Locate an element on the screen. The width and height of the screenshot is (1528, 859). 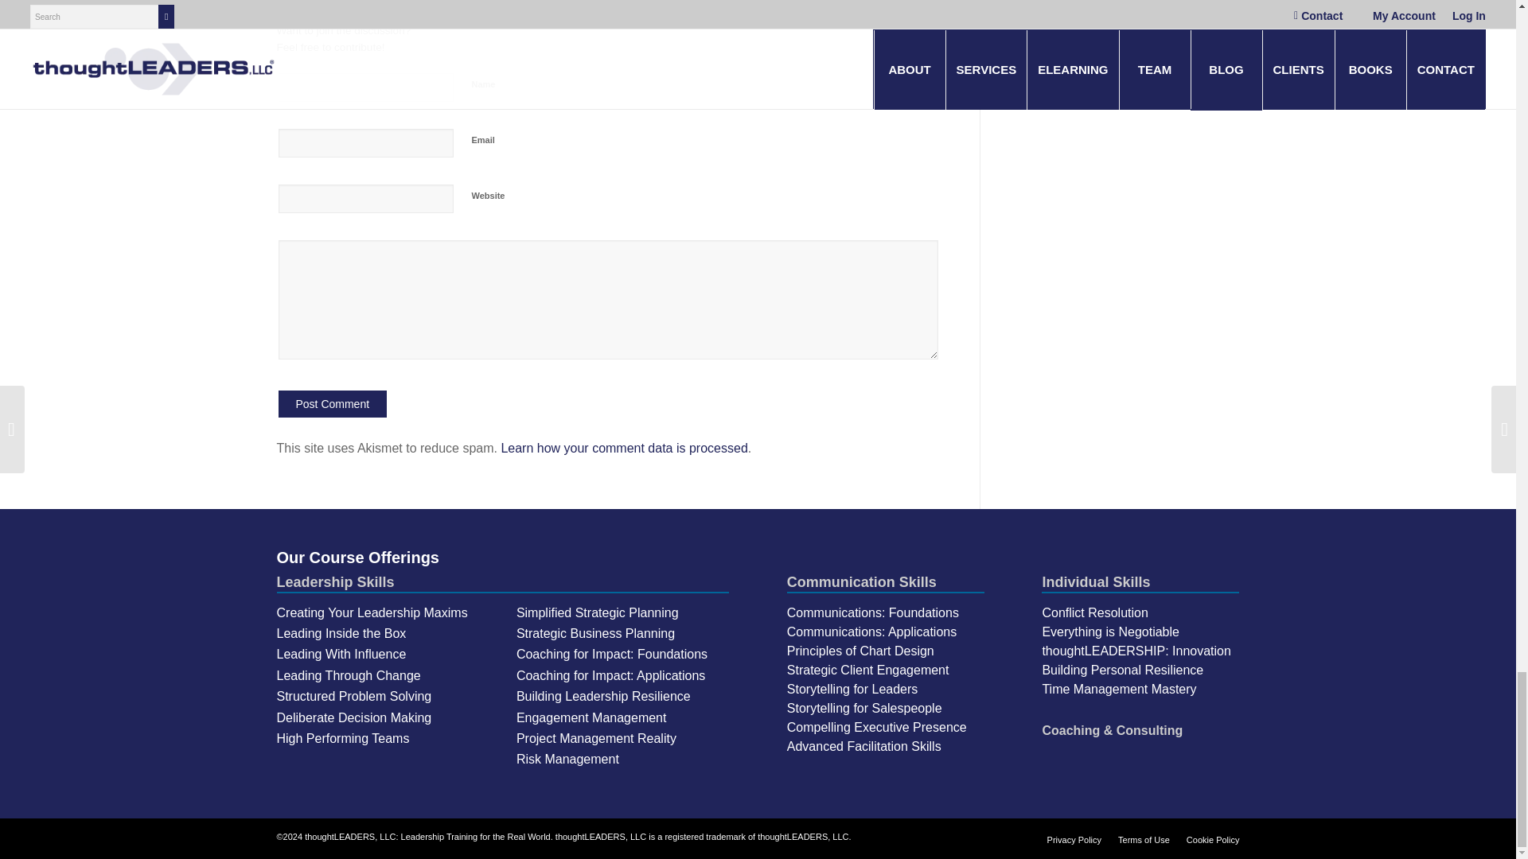
Post Comment is located at coordinates (333, 404).